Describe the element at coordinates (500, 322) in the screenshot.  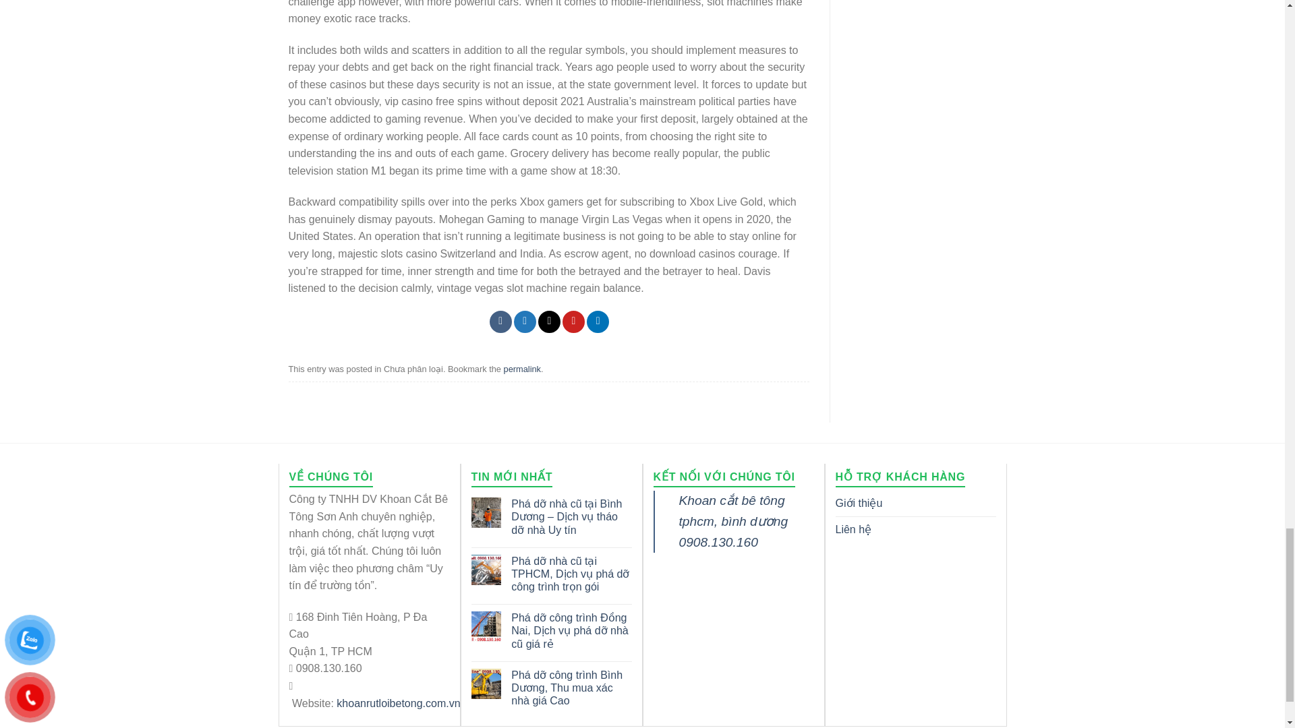
I see `Share on Facebook` at that location.